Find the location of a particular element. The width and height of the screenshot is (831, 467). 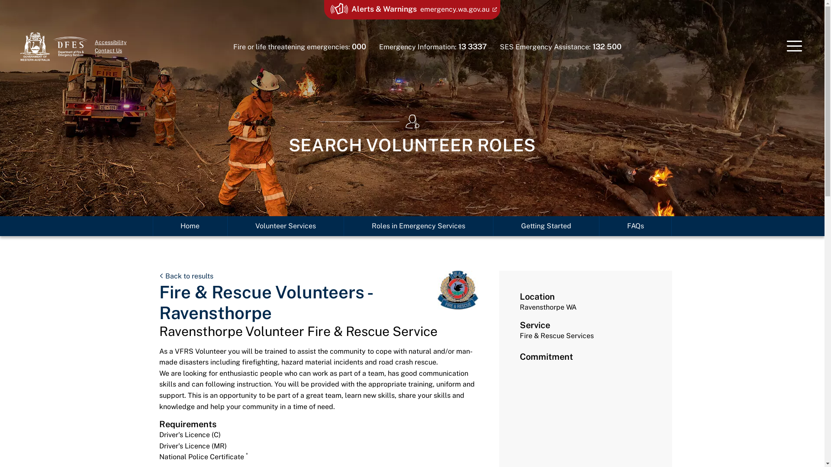

Government of Western Australia is located at coordinates (35, 47).